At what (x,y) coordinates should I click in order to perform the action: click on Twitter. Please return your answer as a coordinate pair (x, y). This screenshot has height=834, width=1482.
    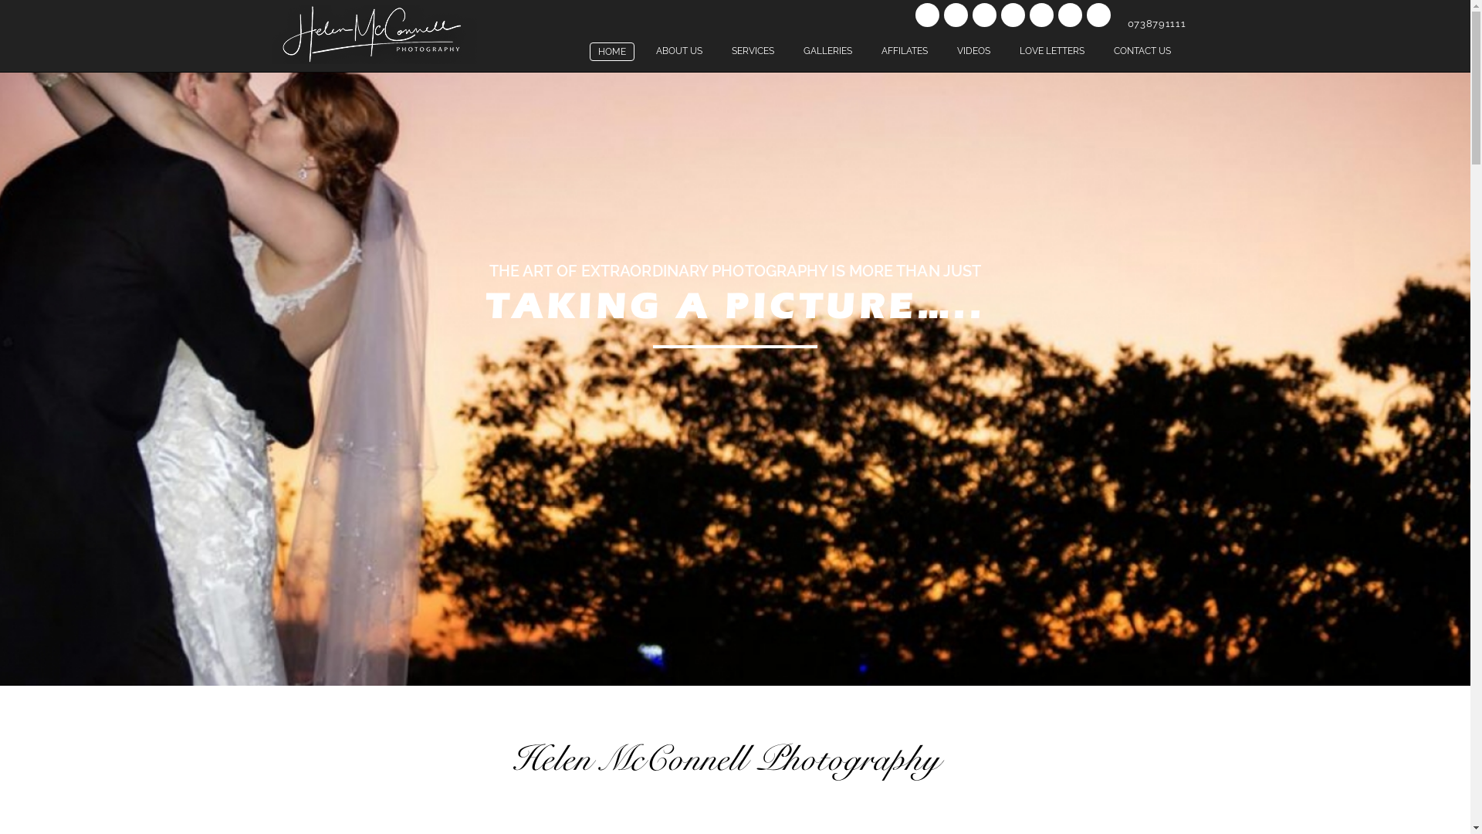
    Looking at the image, I should click on (985, 15).